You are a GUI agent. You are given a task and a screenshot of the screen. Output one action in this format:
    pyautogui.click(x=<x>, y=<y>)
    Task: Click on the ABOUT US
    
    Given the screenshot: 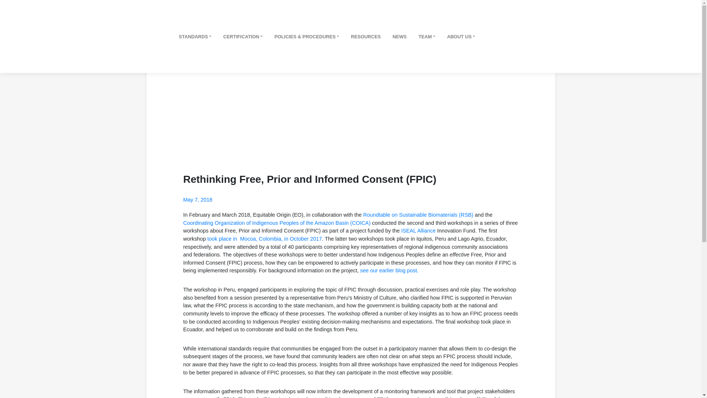 What is the action you would take?
    pyautogui.click(x=461, y=36)
    